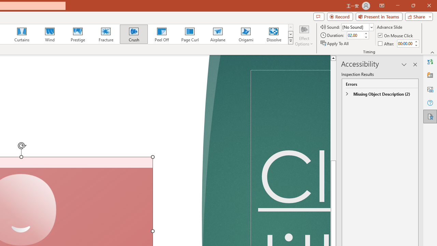 The image size is (437, 246). Describe the element at coordinates (405, 43) in the screenshot. I see `After` at that location.